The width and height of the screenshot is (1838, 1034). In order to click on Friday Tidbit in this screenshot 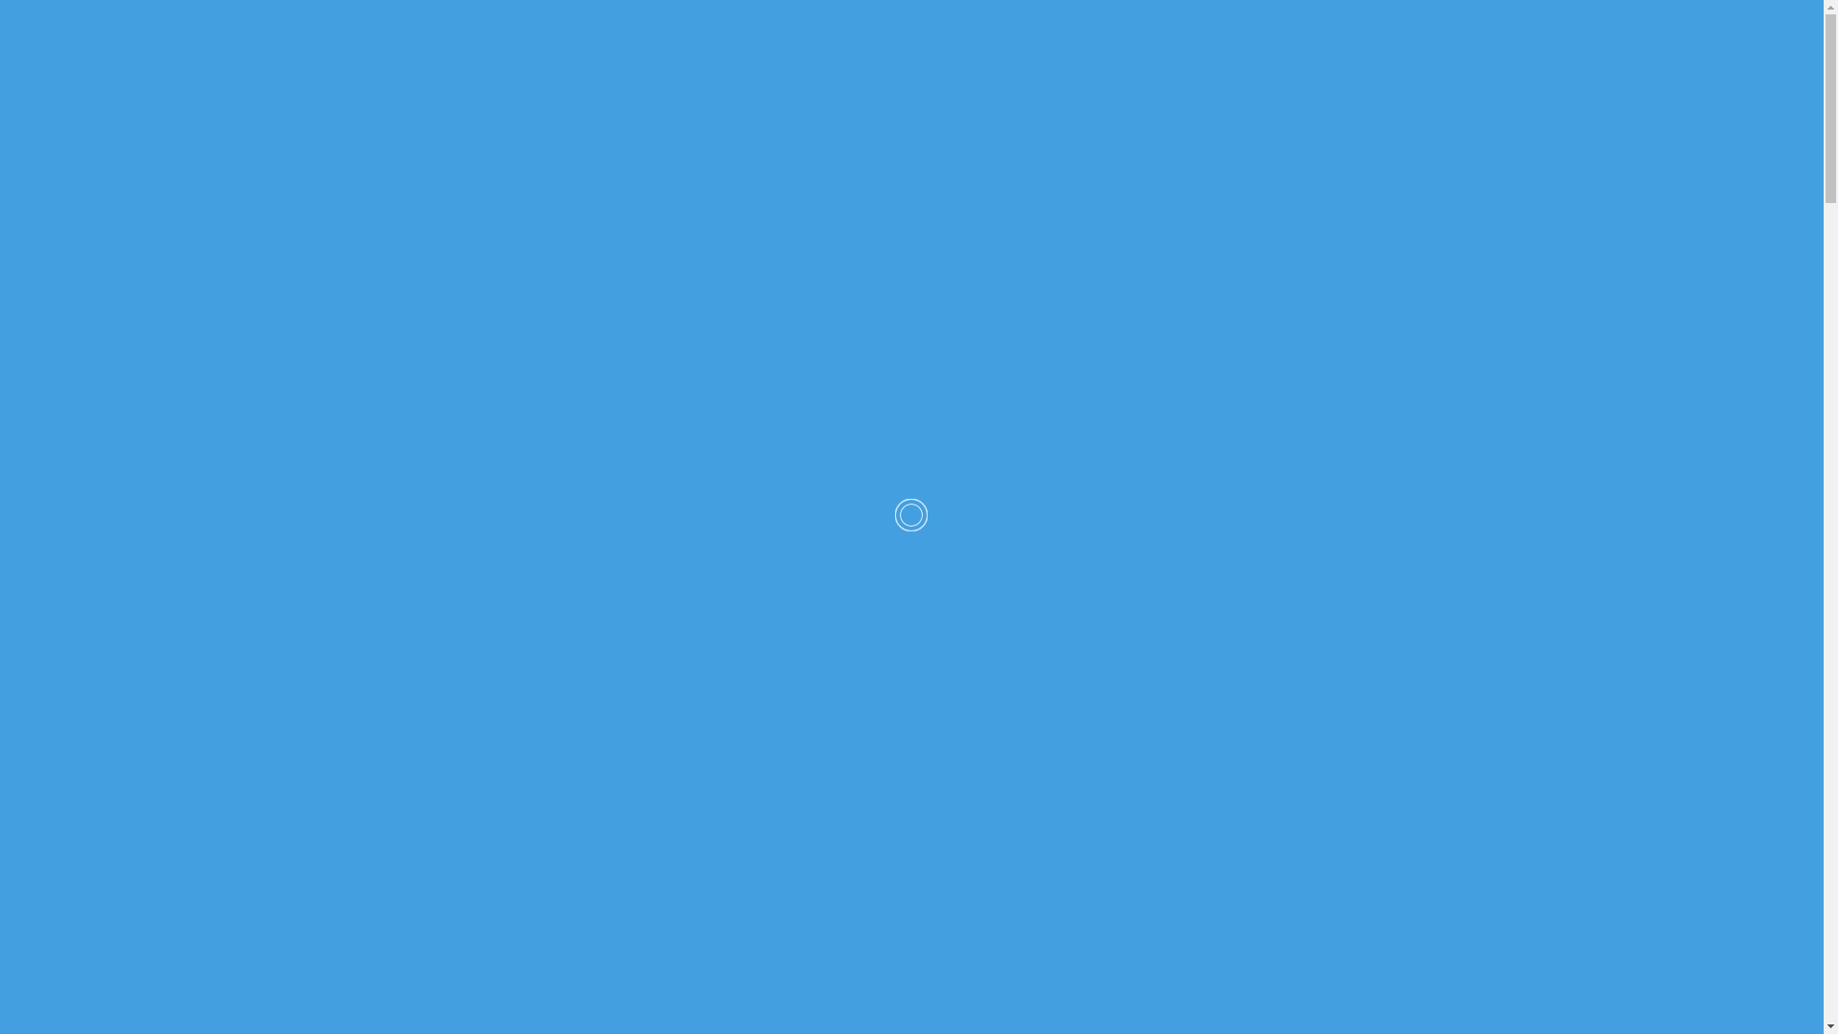, I will do `click(1327, 1020)`.